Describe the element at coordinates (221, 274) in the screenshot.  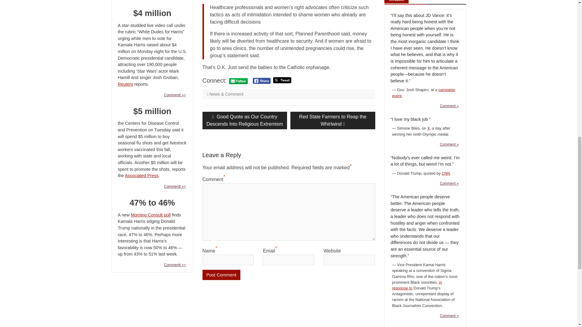
I see `Post Comment` at that location.